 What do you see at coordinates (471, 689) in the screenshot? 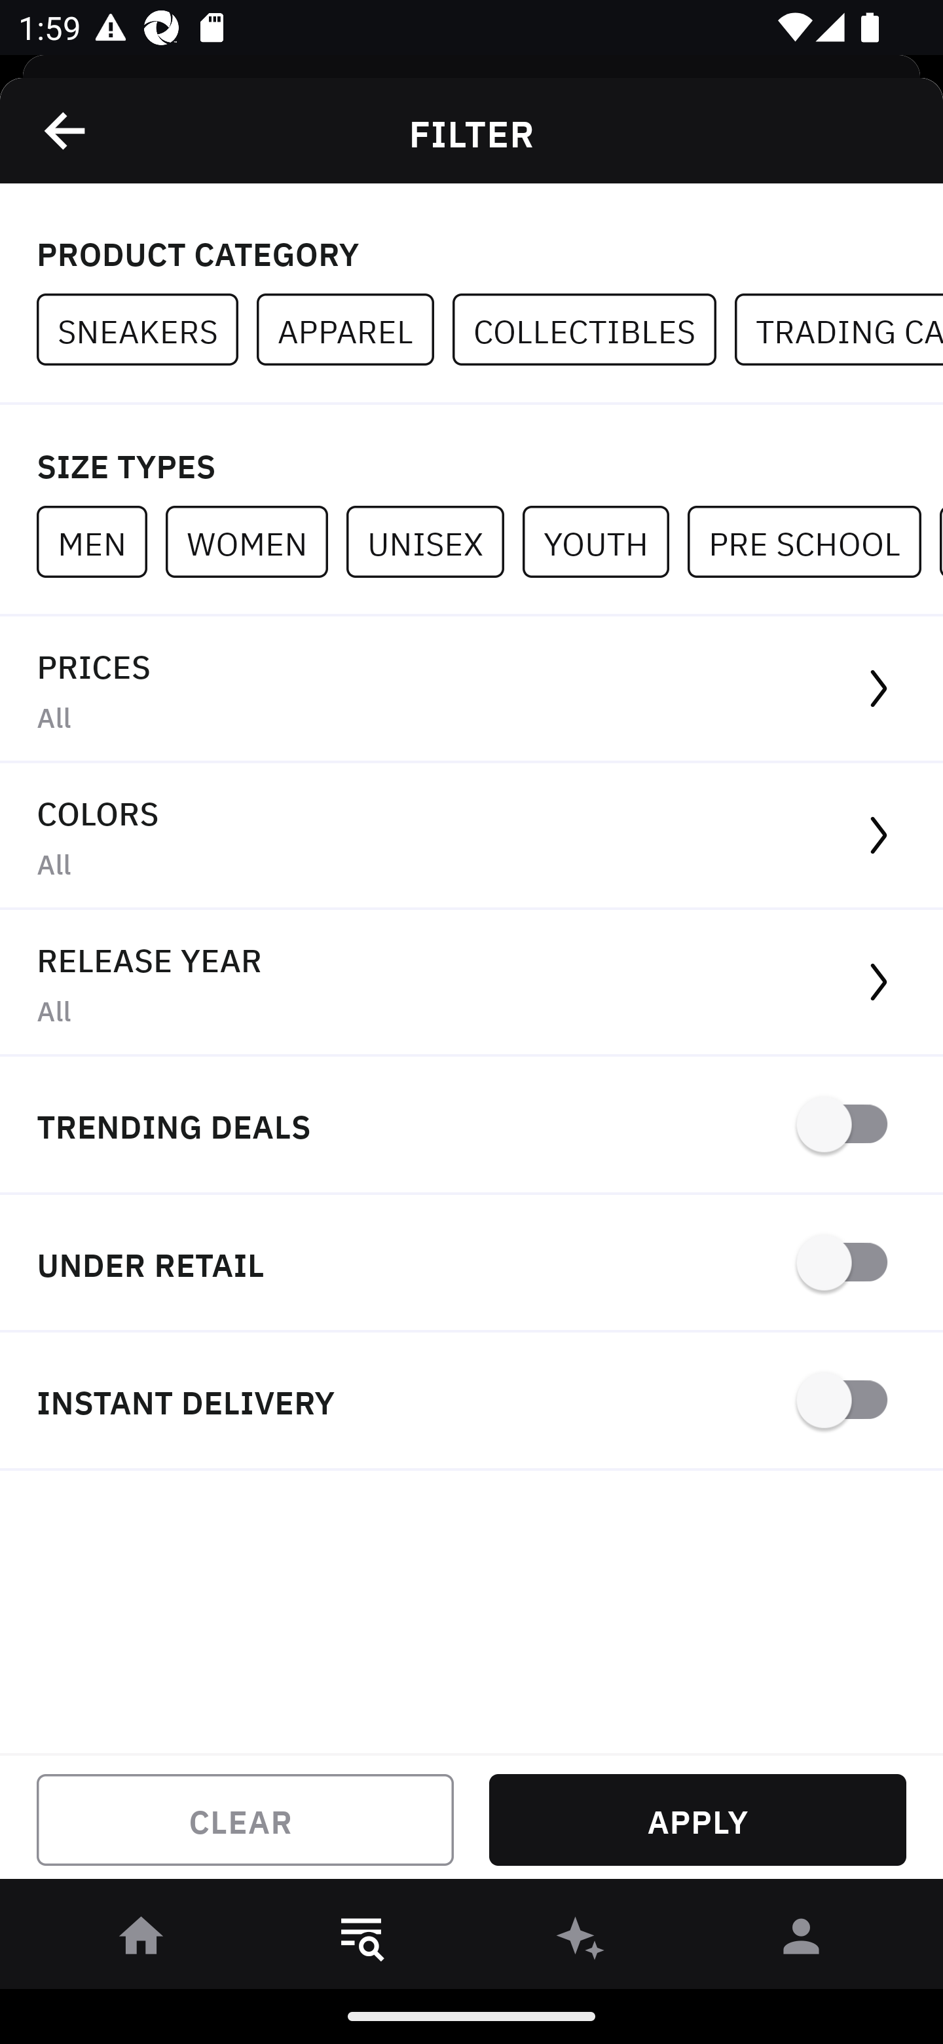
I see `PRICES All` at bounding box center [471, 689].